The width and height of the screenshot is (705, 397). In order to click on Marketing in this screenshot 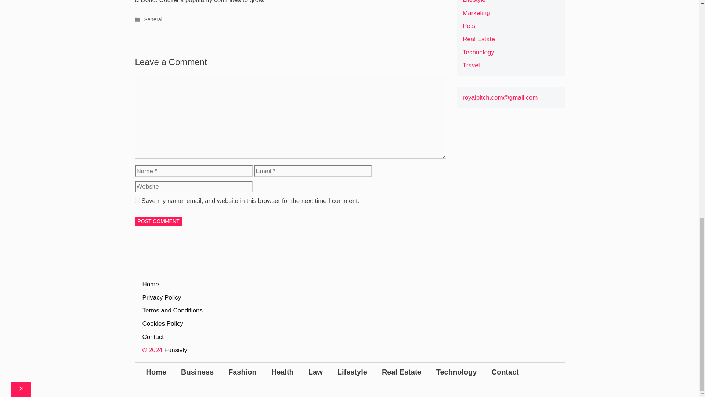, I will do `click(476, 13)`.